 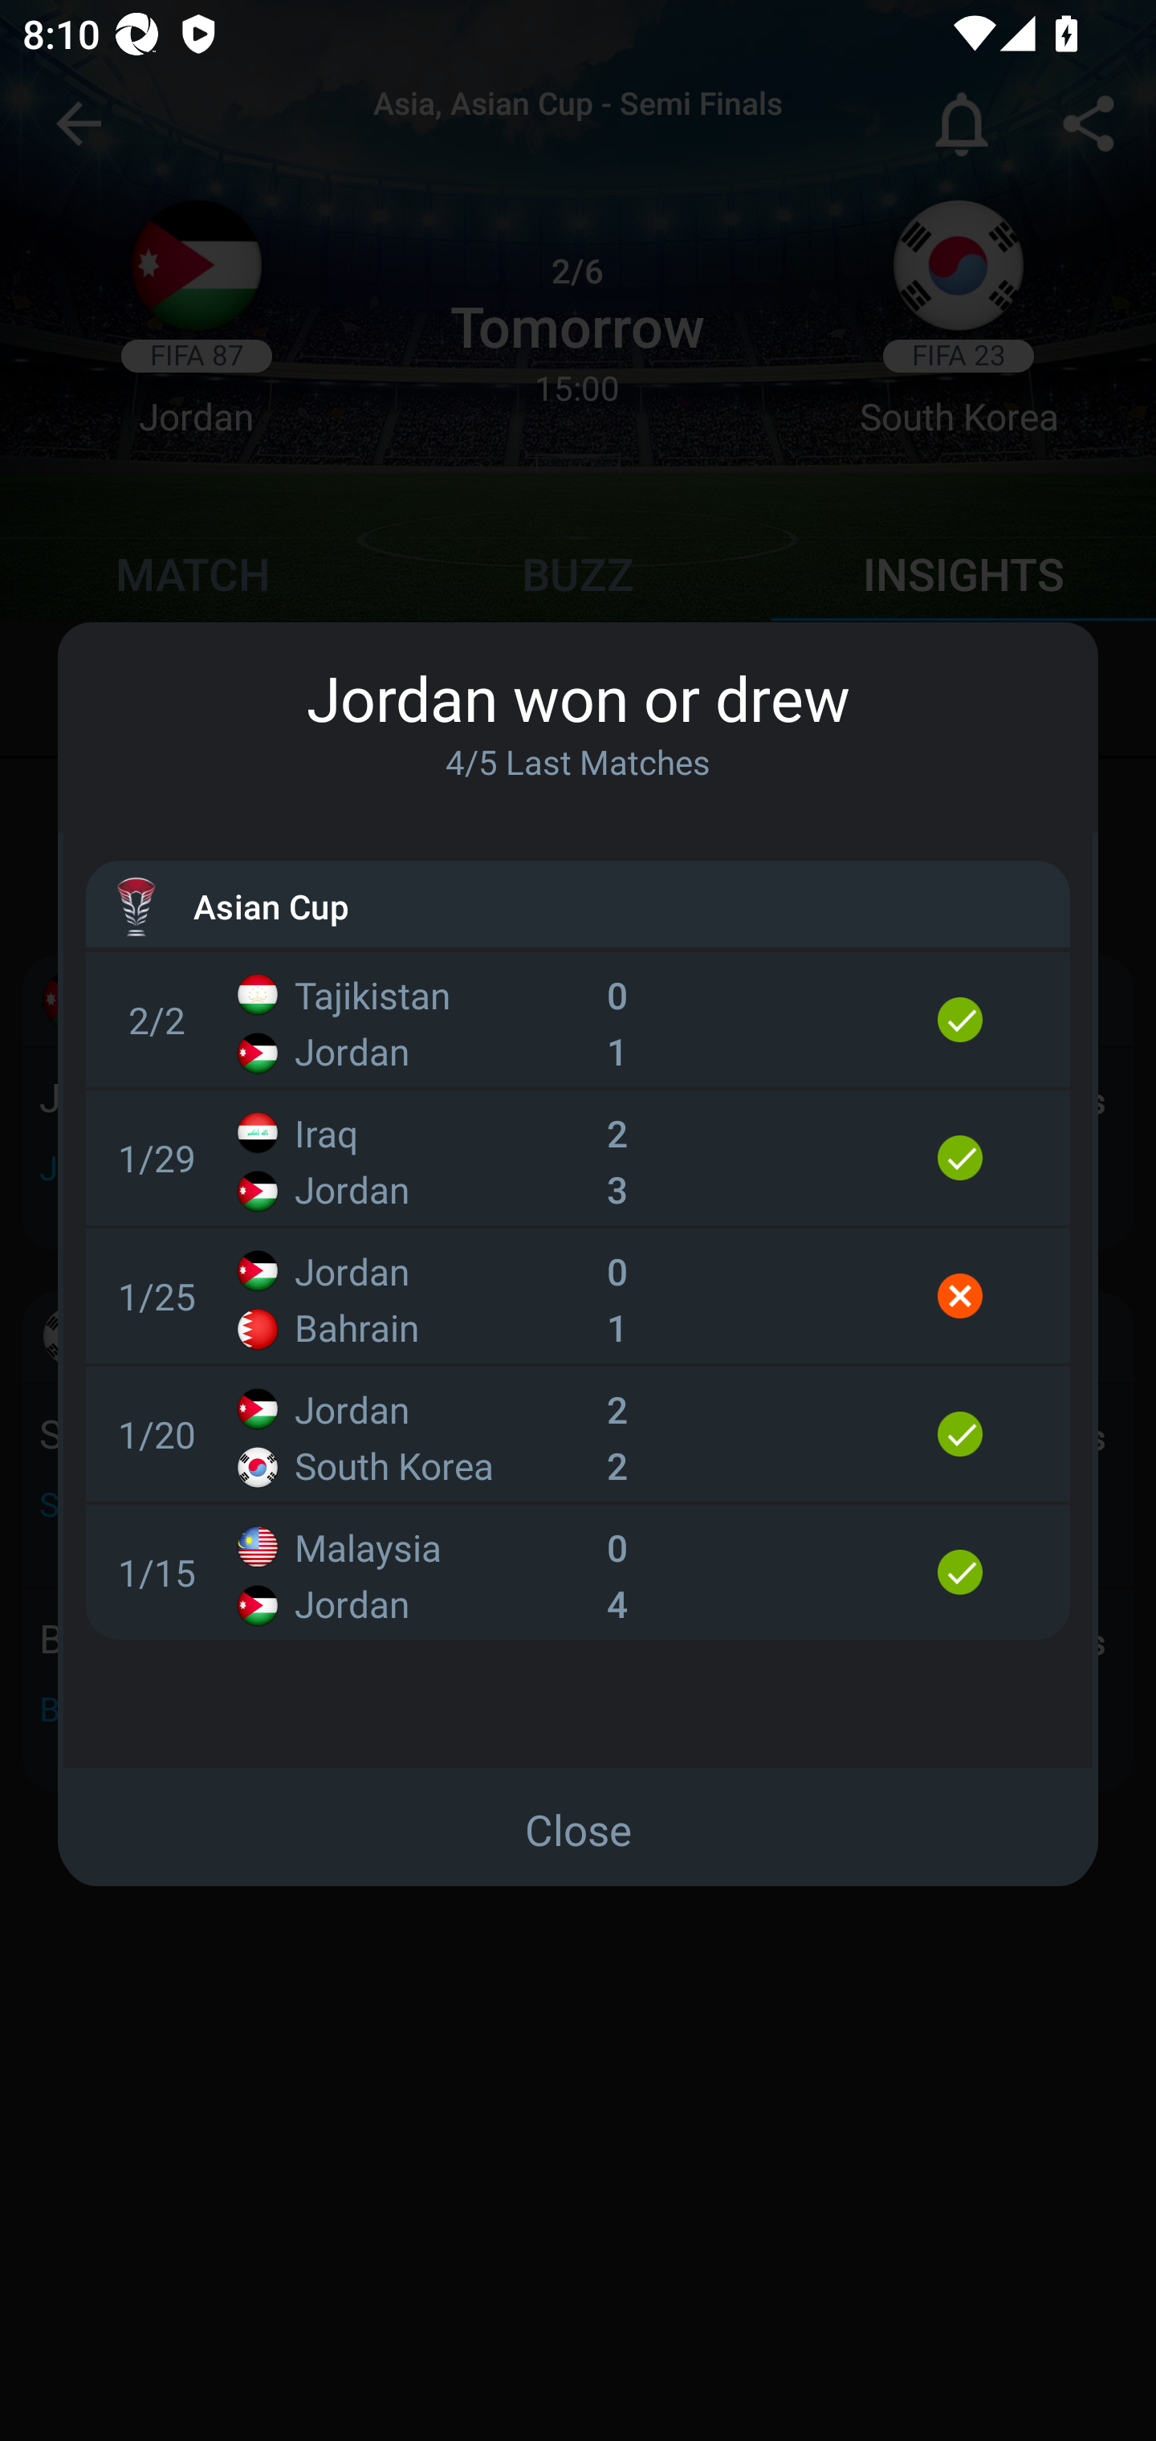 What do you see at coordinates (578, 1296) in the screenshot?
I see `1/25 Jordan 0 Bahrain 1` at bounding box center [578, 1296].